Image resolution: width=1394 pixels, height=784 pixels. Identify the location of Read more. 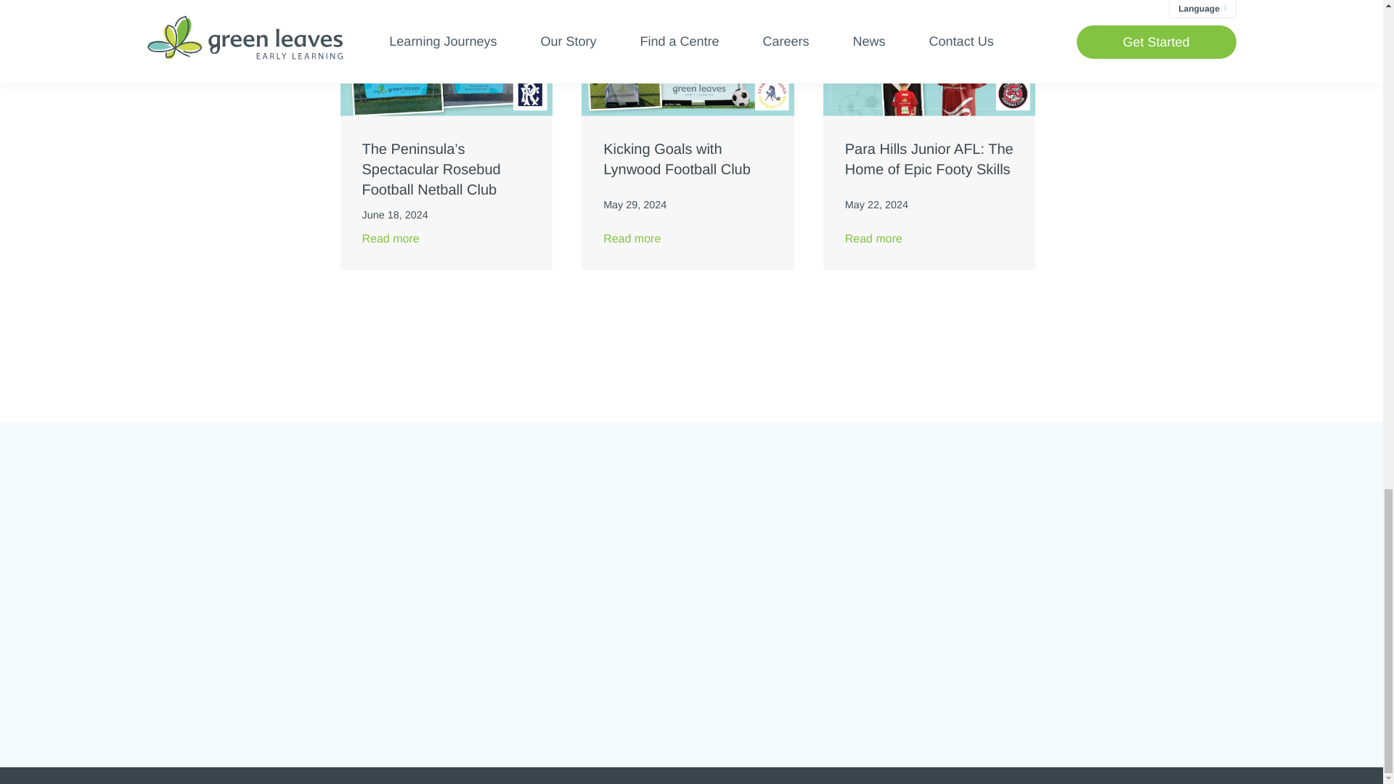
(688, 240).